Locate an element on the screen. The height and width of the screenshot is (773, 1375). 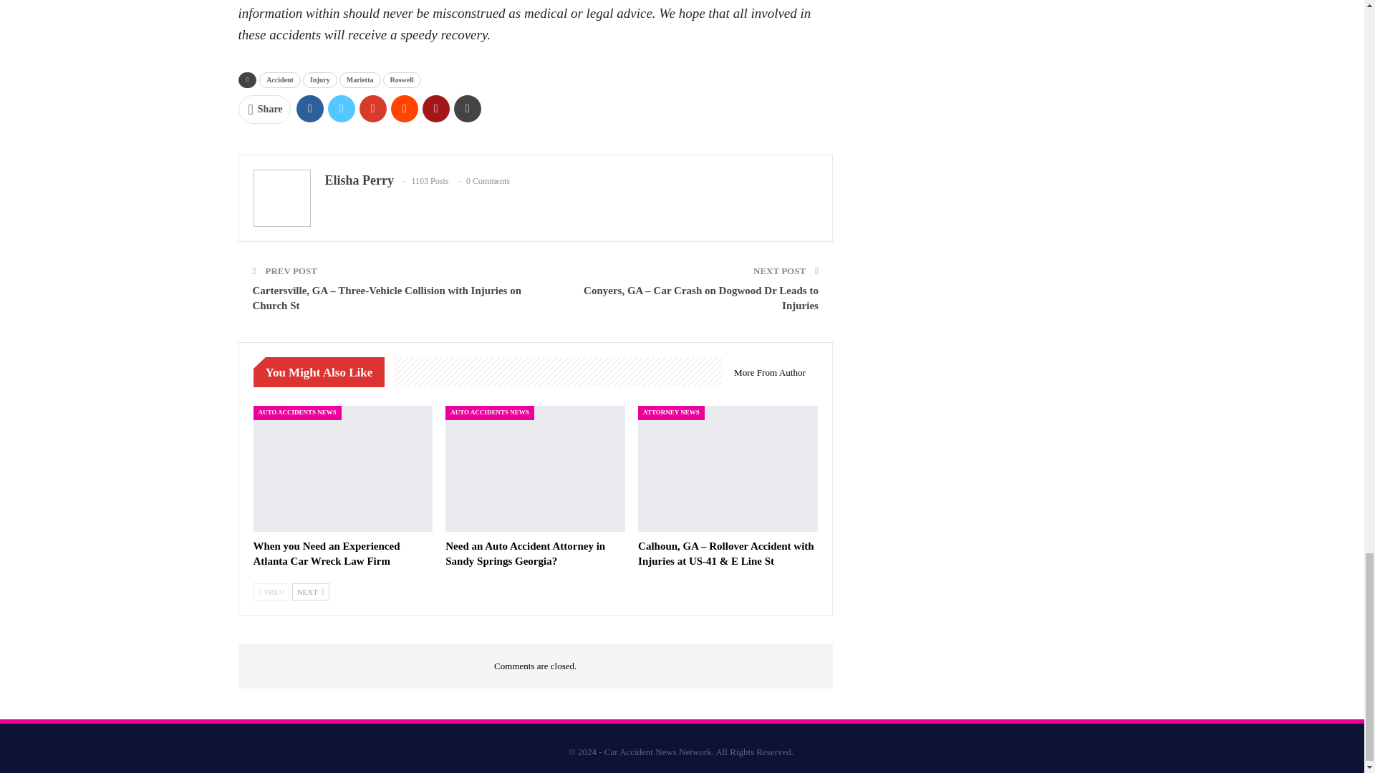
When you Need an Experienced Atlanta Car Wreck Law Firm is located at coordinates (342, 469).